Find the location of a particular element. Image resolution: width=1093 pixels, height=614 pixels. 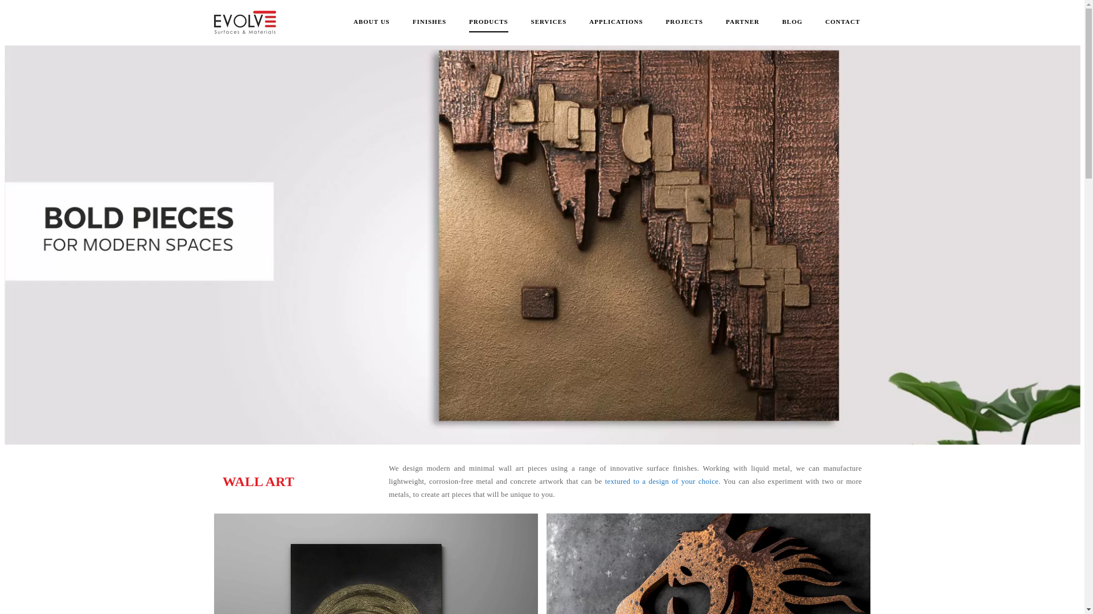

SERVICES is located at coordinates (549, 22).